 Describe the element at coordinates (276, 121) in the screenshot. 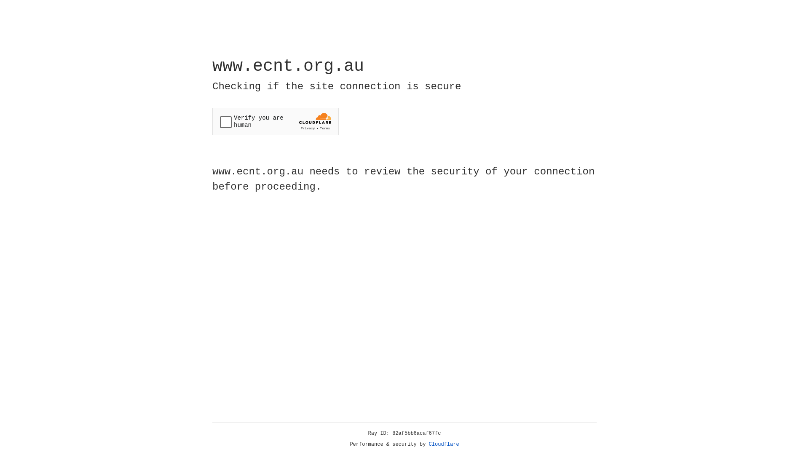

I see `Widget containing a Cloudflare security challenge` at that location.